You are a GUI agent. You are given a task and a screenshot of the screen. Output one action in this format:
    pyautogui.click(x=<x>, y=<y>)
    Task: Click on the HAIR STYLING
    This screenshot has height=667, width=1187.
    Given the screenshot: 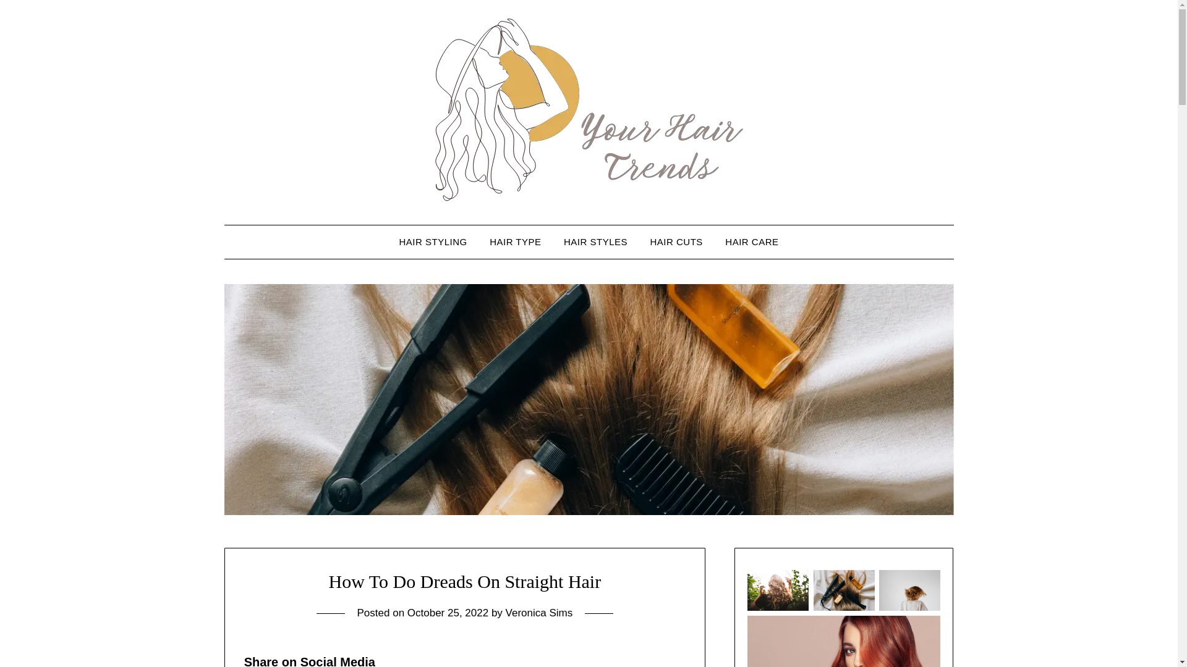 What is the action you would take?
    pyautogui.click(x=433, y=242)
    